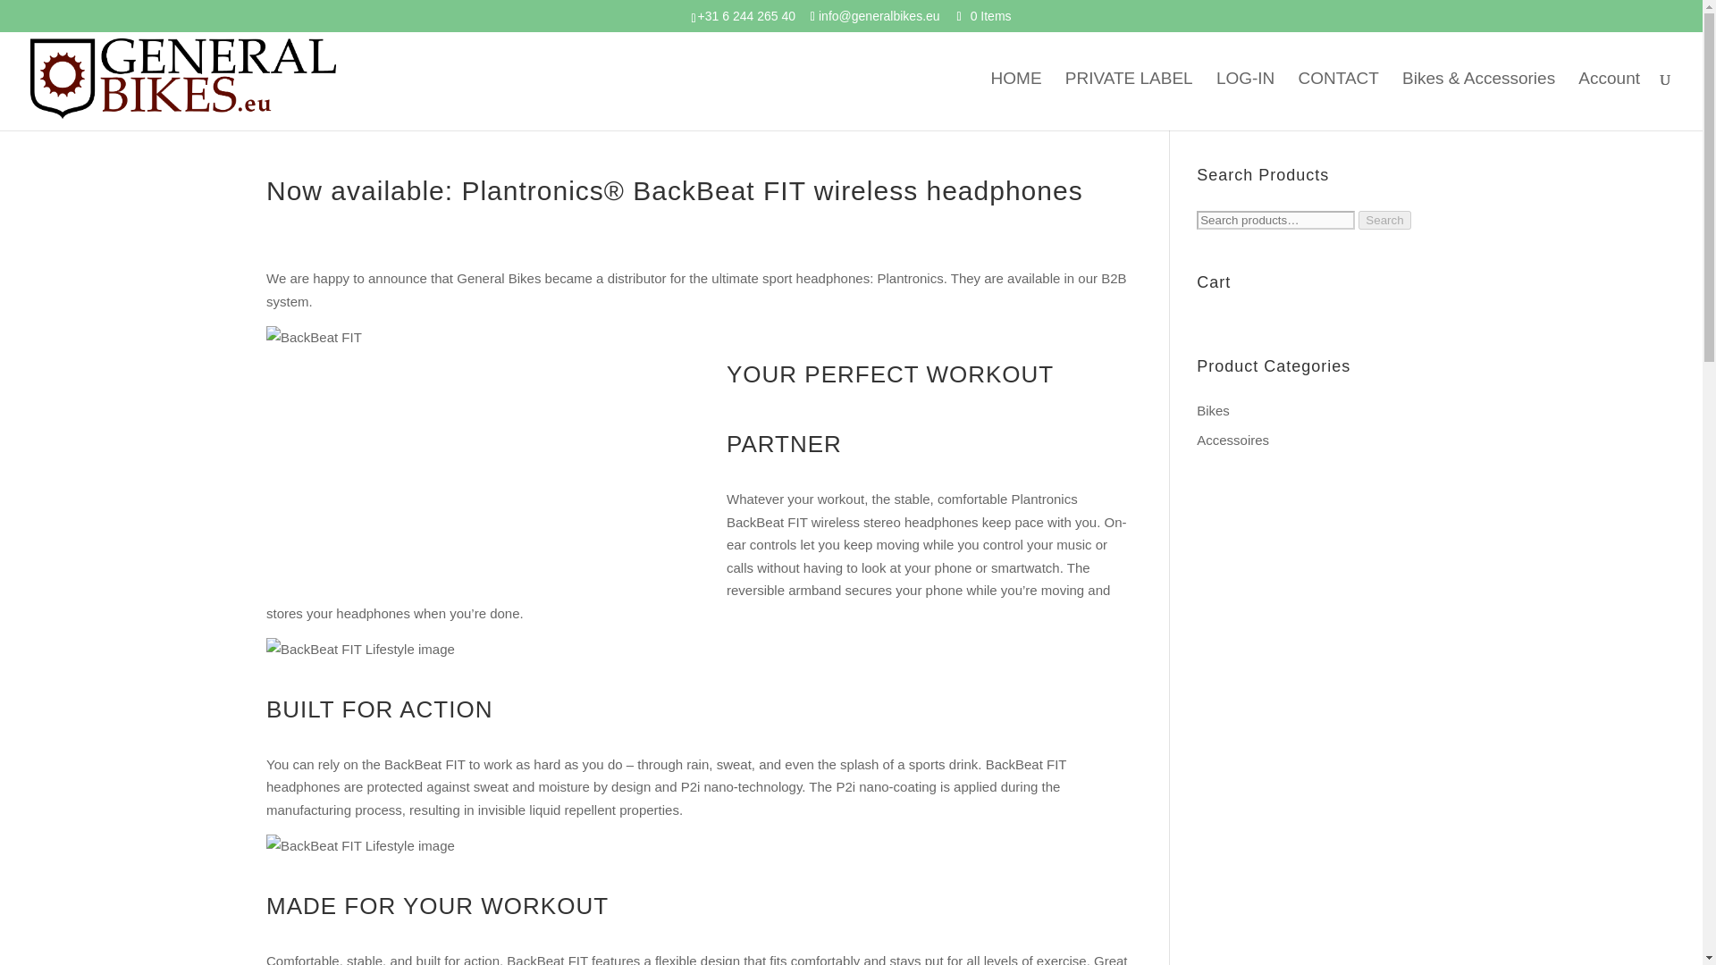  What do you see at coordinates (1246, 101) in the screenshot?
I see `LOG-IN` at bounding box center [1246, 101].